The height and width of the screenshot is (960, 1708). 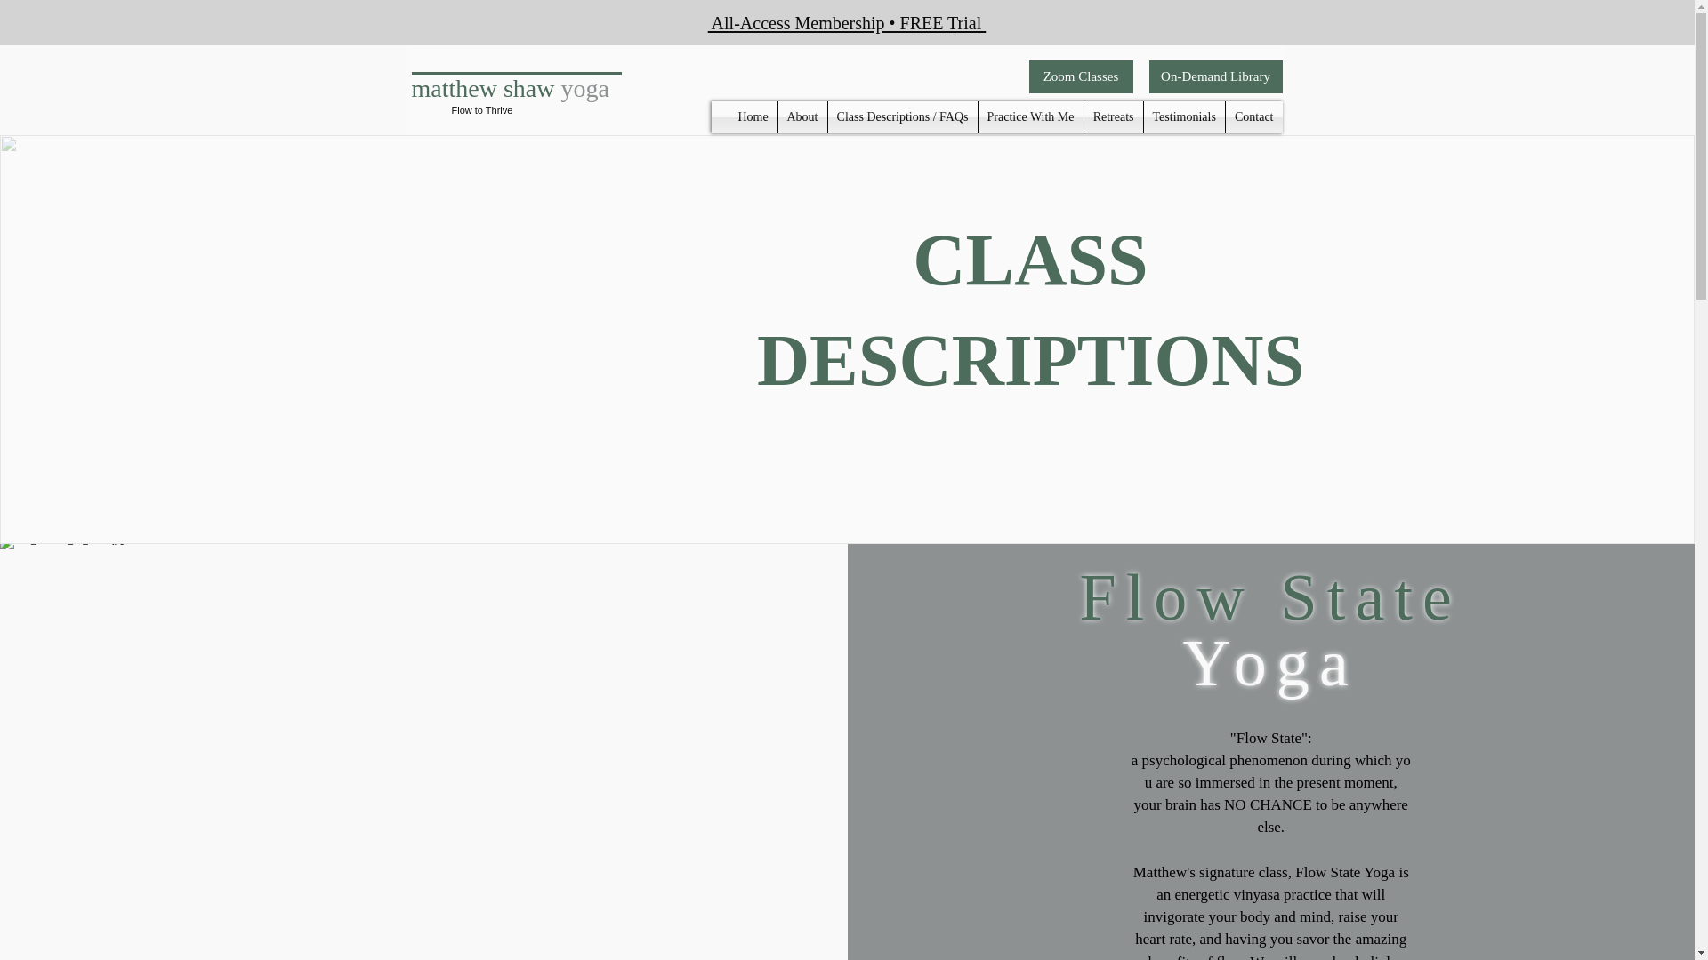 What do you see at coordinates (802, 117) in the screenshot?
I see `About` at bounding box center [802, 117].